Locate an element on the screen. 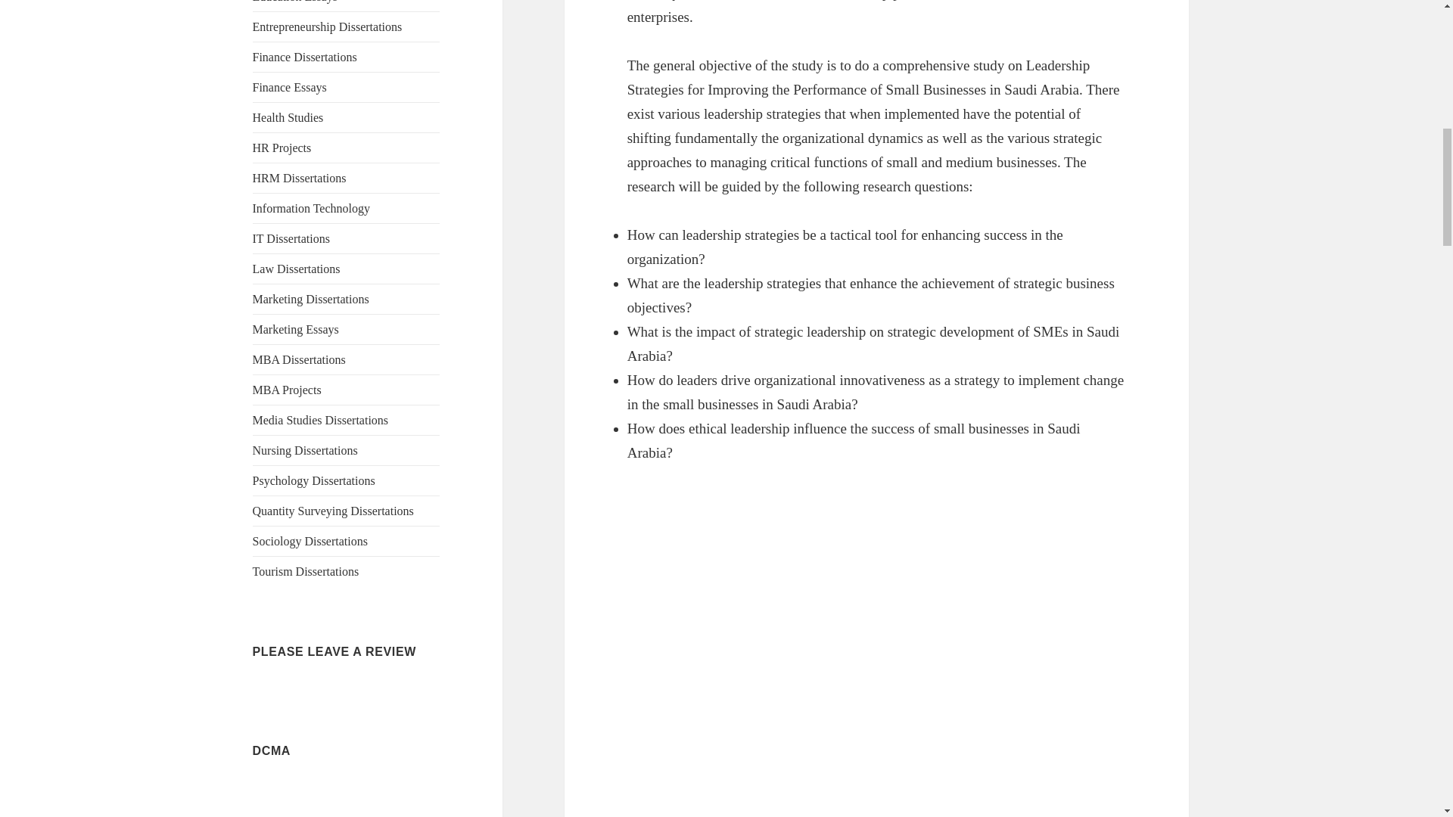 This screenshot has height=817, width=1453. IT Dissertations is located at coordinates (291, 238).